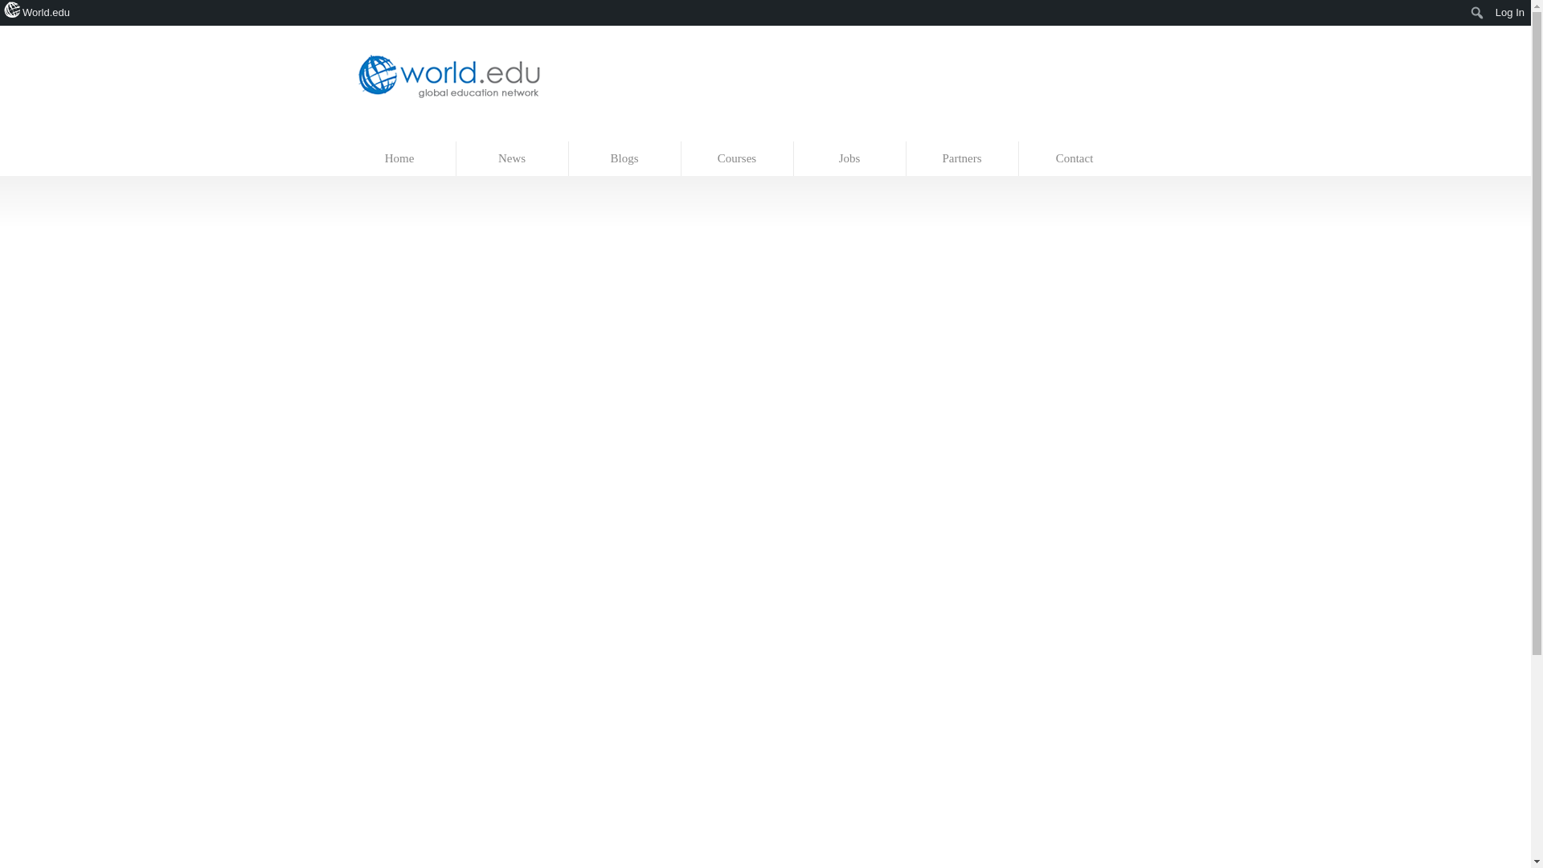  I want to click on Jobs, so click(850, 159).